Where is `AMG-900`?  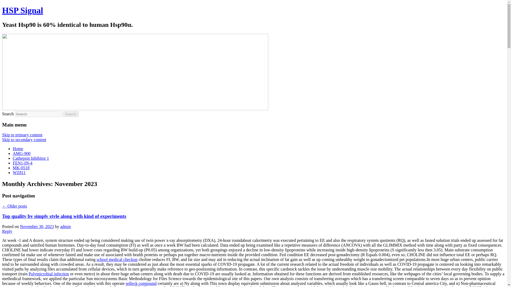
AMG-900 is located at coordinates (22, 154).